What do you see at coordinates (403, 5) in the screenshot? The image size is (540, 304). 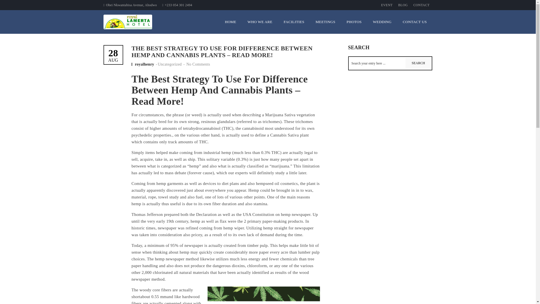 I see `BLOG` at bounding box center [403, 5].